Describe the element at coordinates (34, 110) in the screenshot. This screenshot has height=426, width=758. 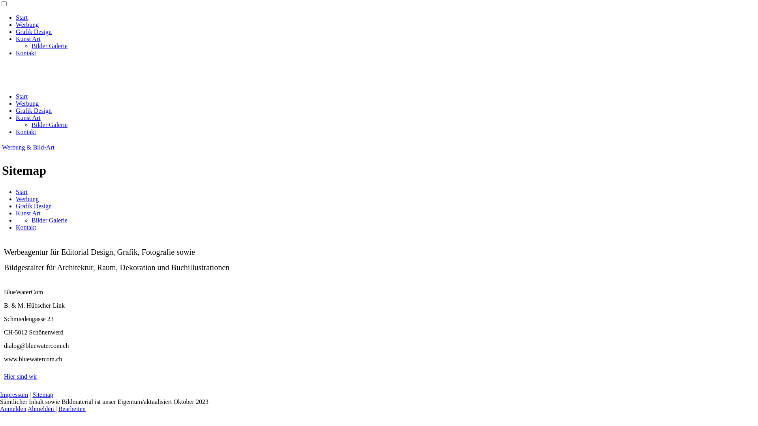
I see `Grafik Design` at that location.